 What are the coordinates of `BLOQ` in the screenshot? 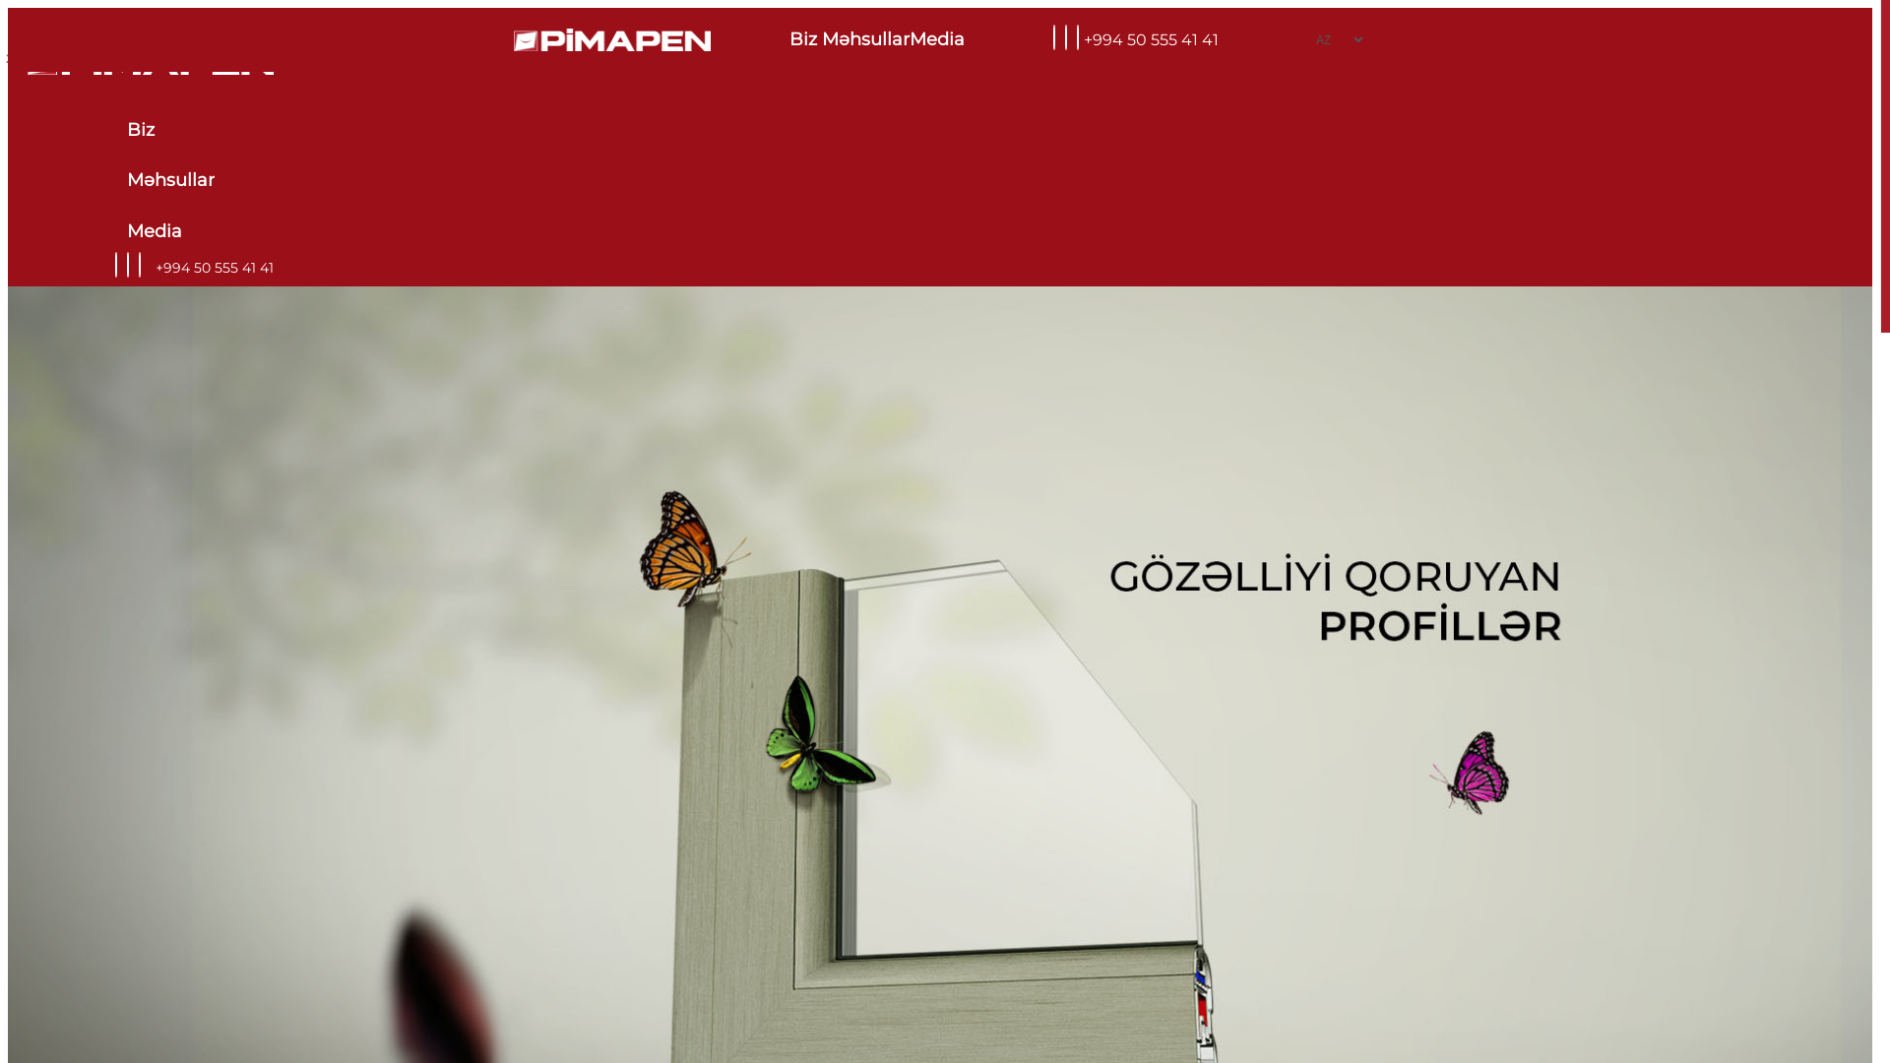 It's located at (140, 59).